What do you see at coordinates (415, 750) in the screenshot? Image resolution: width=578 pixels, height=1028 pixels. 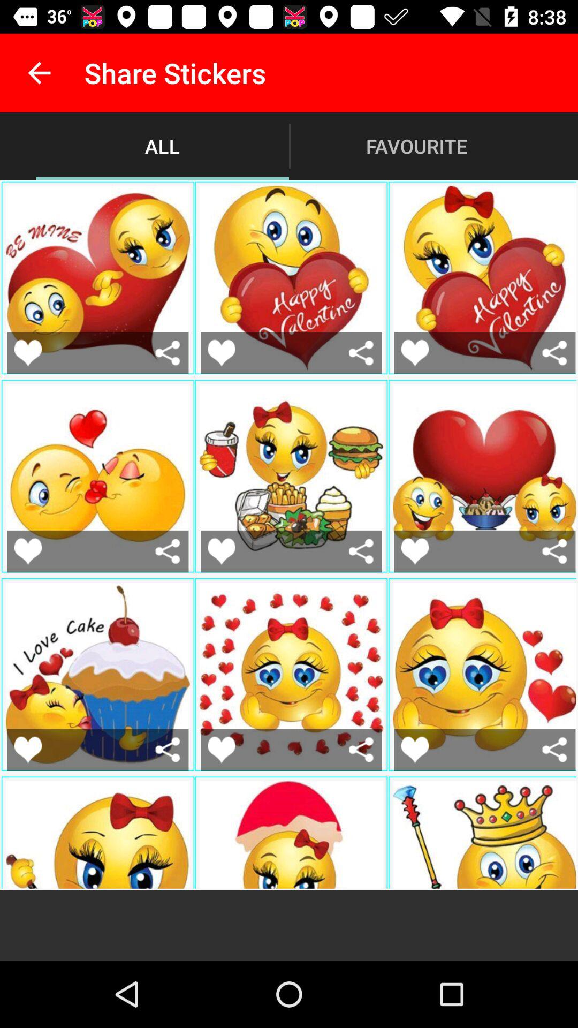 I see `like this sticker` at bounding box center [415, 750].